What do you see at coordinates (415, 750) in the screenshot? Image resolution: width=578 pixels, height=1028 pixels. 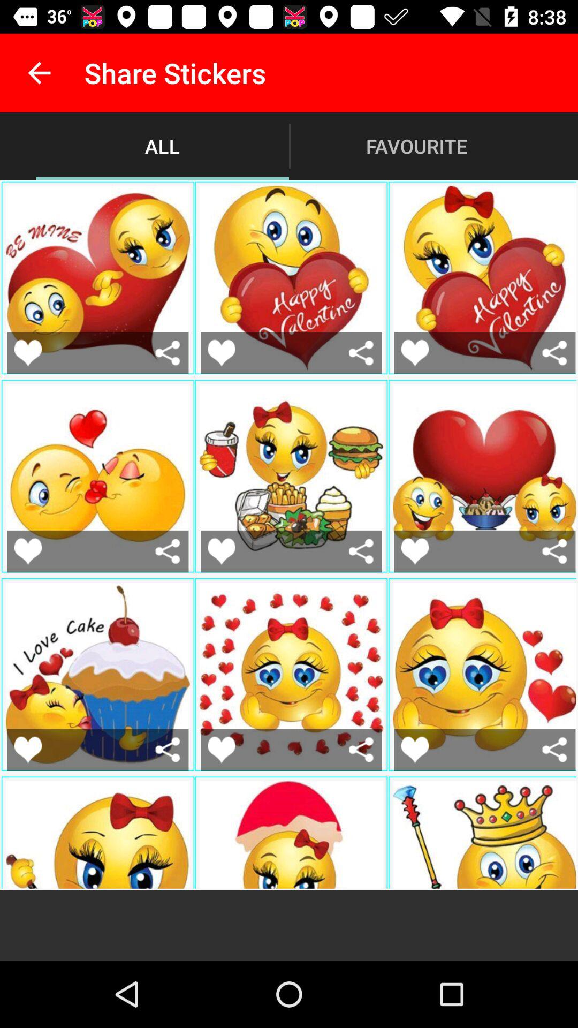 I see `like this sticker` at bounding box center [415, 750].